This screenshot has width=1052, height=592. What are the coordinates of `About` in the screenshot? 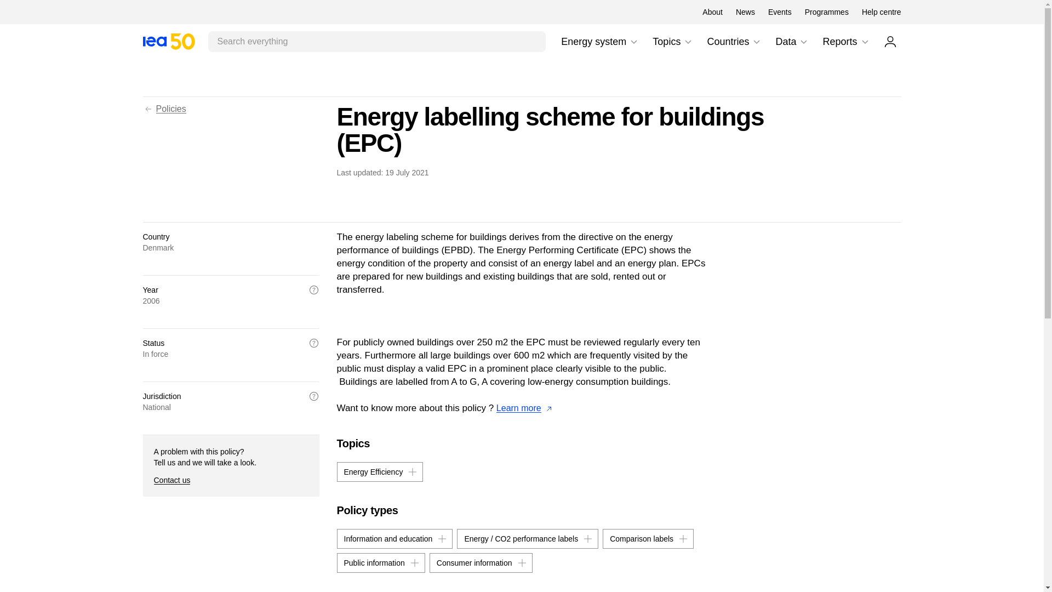 It's located at (712, 12).